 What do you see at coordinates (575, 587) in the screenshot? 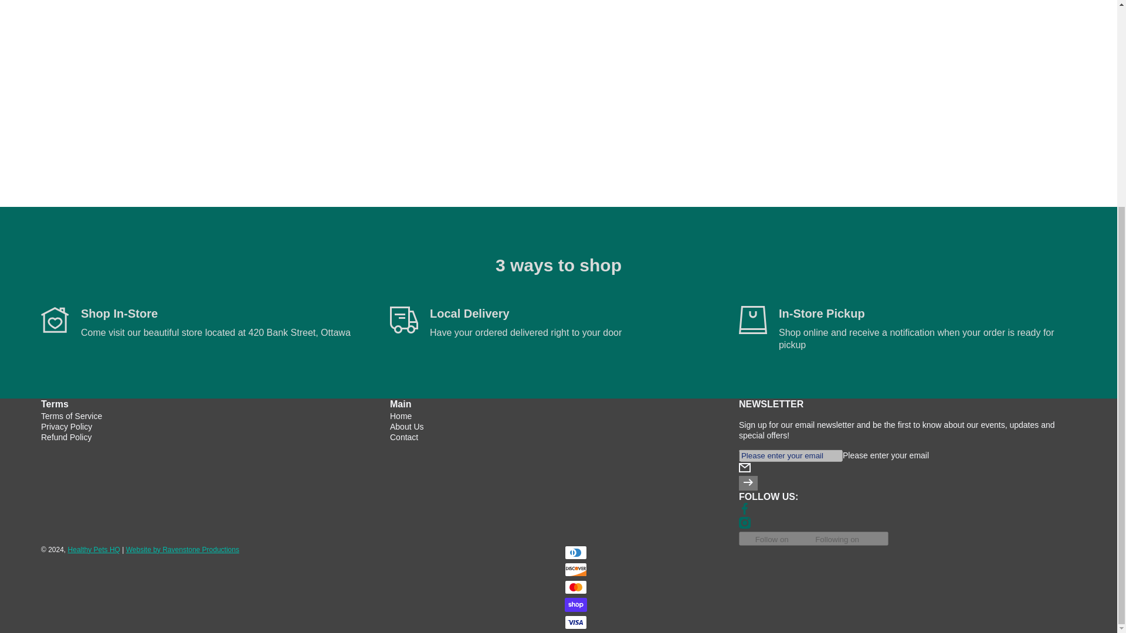
I see `Mastercard` at bounding box center [575, 587].